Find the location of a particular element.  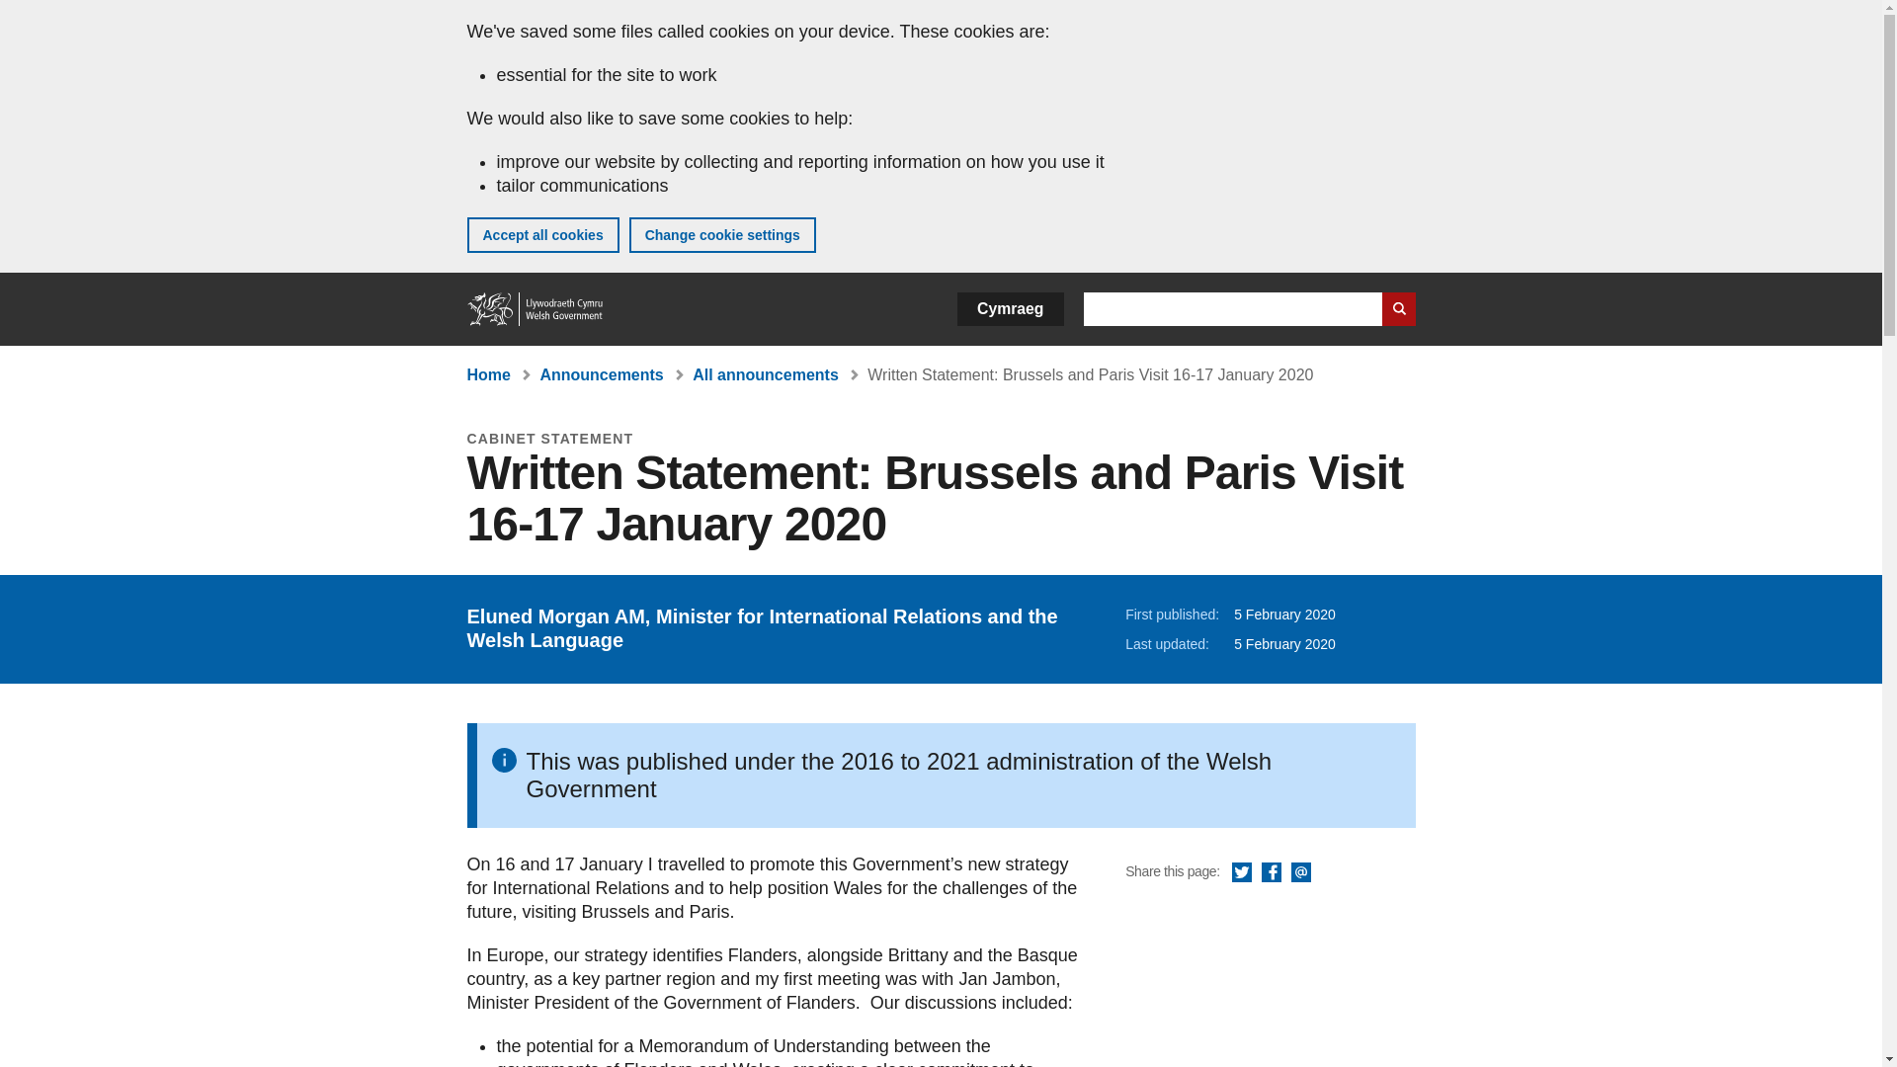

Home is located at coordinates (488, 374).